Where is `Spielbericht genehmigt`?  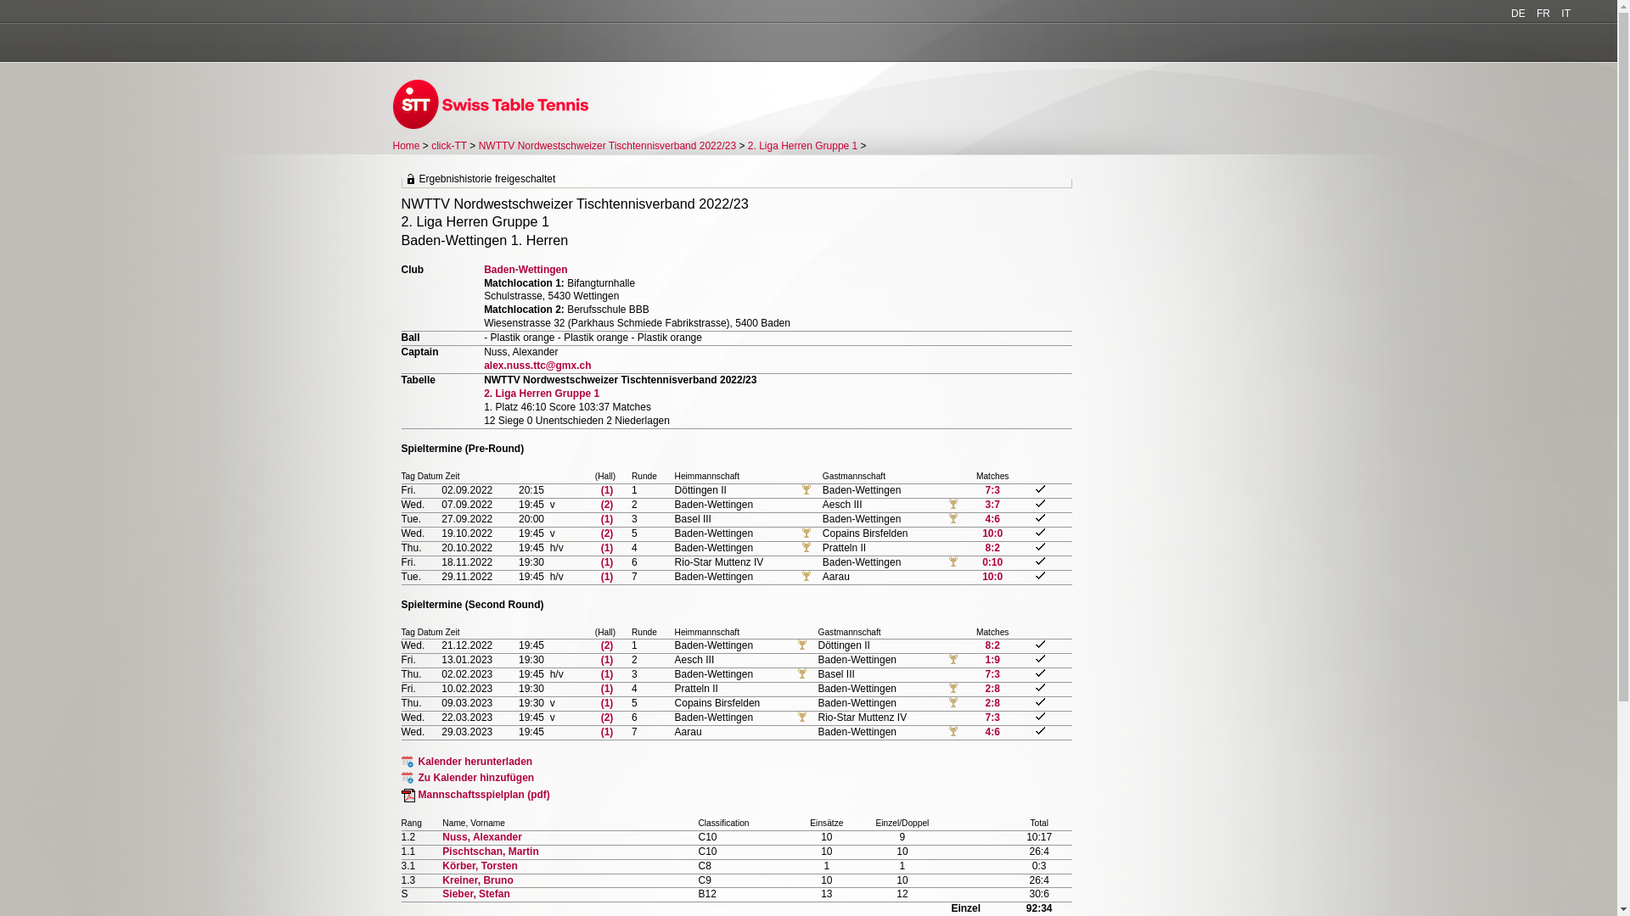 Spielbericht genehmigt is located at coordinates (1041, 658).